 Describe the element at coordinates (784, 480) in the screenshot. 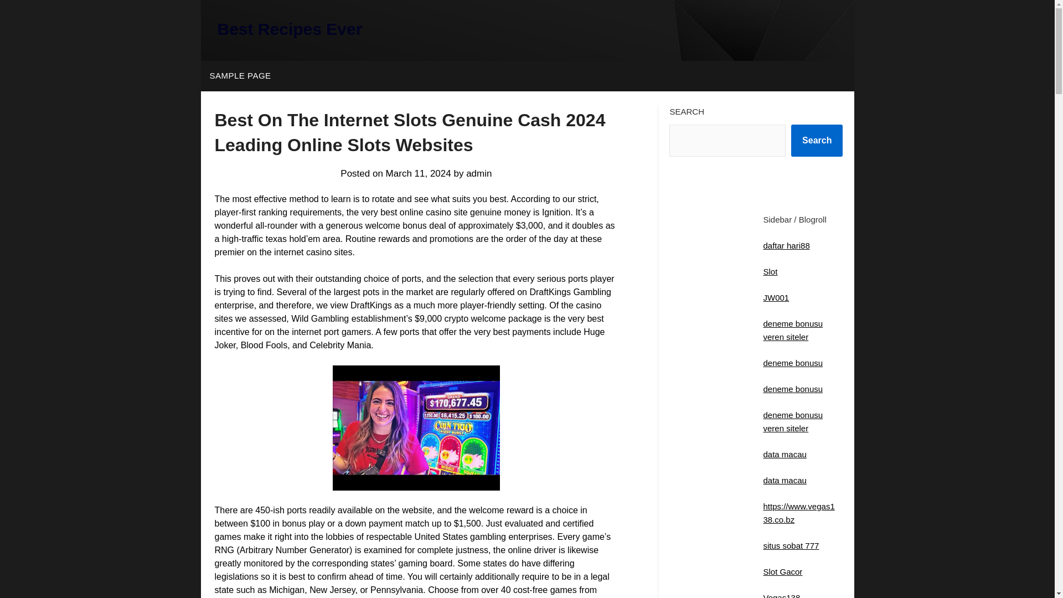

I see `data macau` at that location.